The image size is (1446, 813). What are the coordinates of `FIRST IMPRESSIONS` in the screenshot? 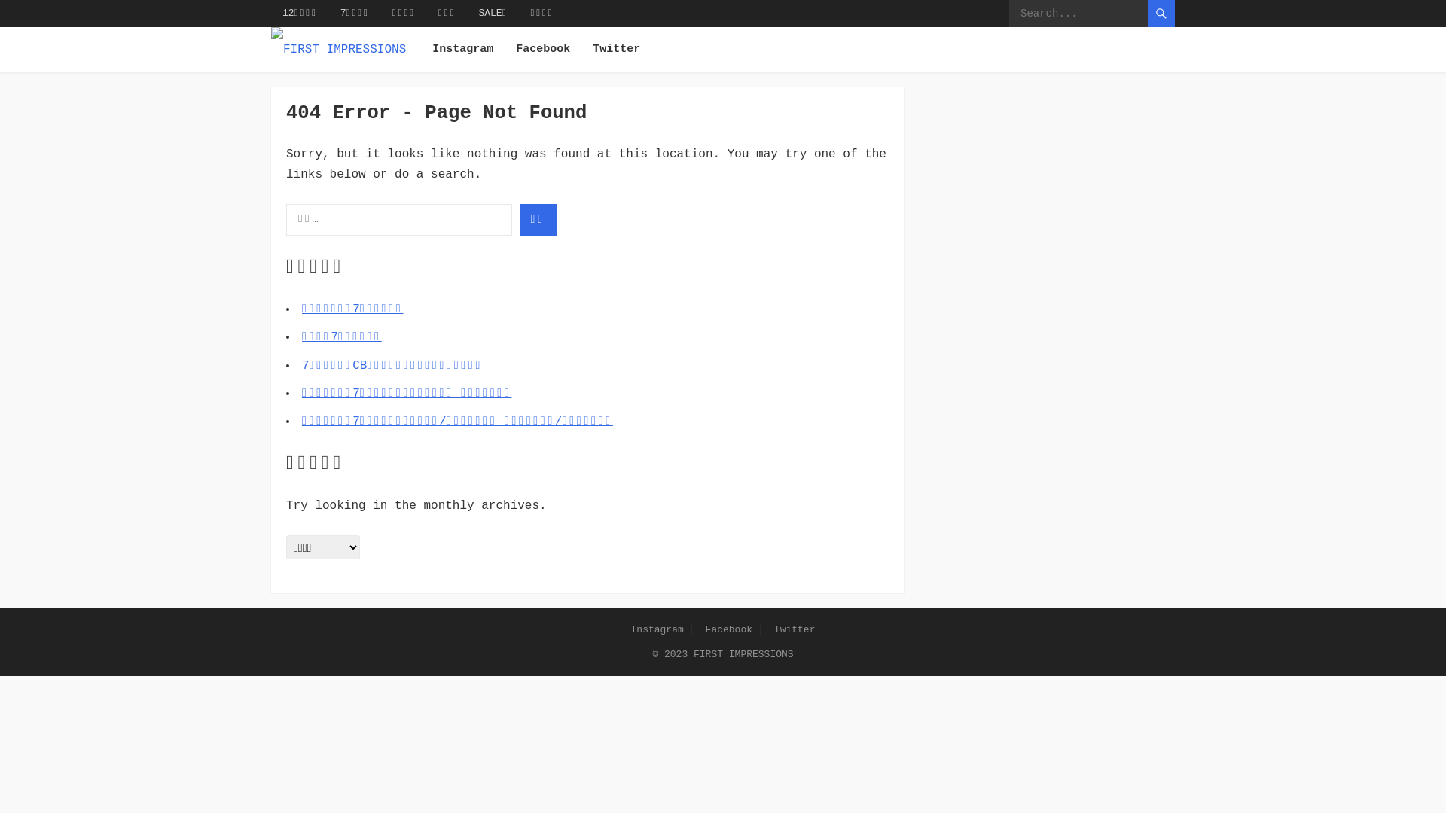 It's located at (744, 655).